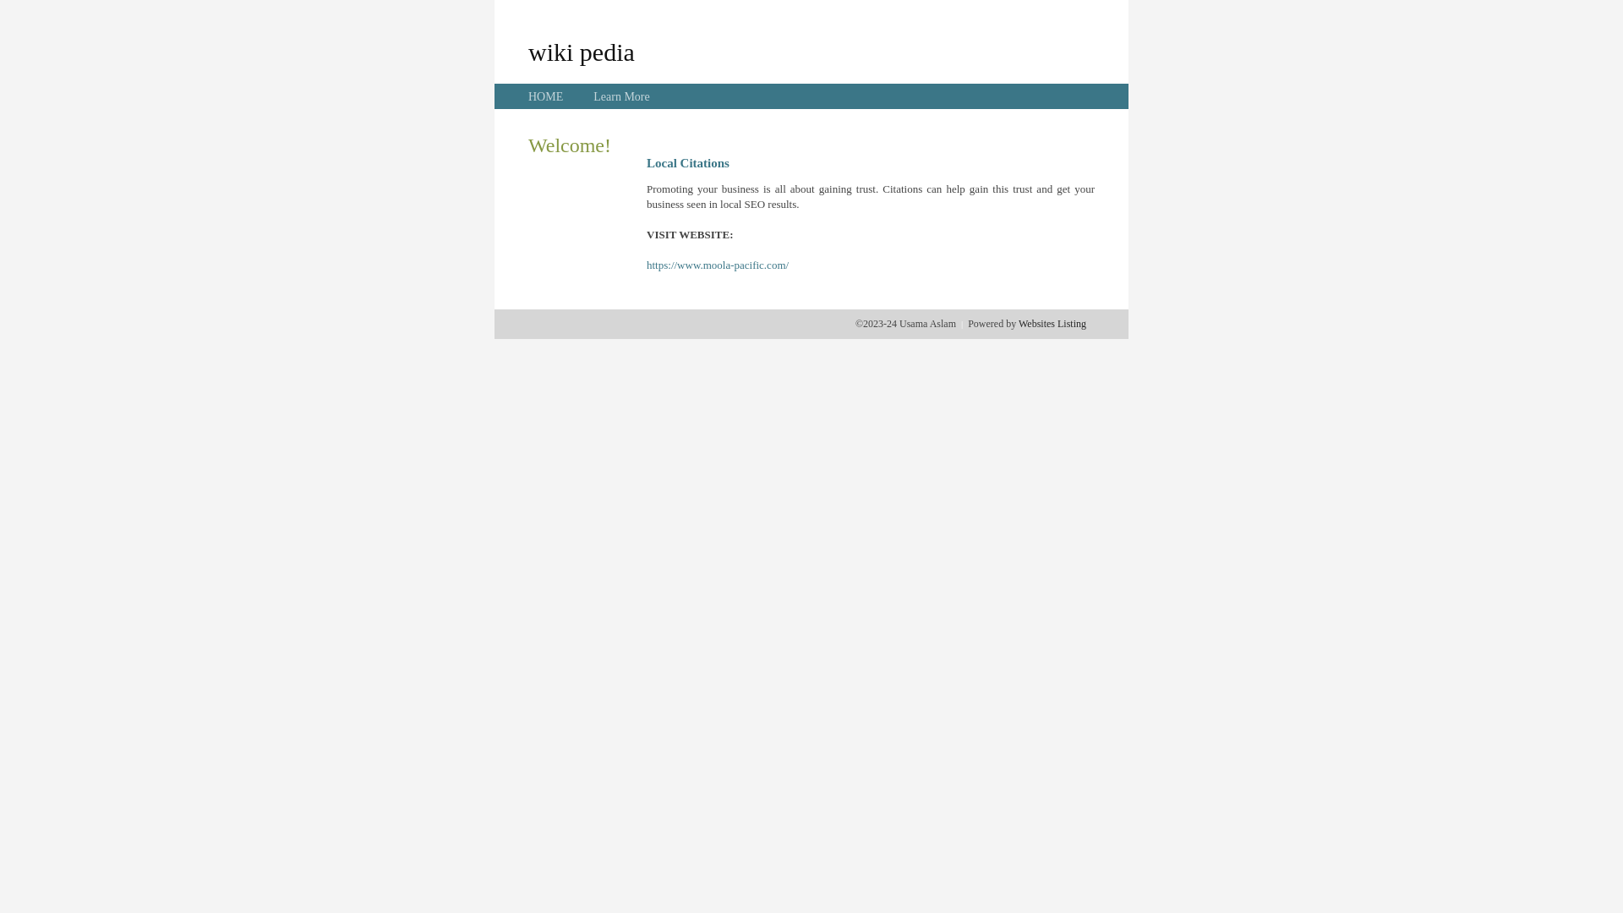  Describe the element at coordinates (1052, 324) in the screenshot. I see `Websites Listing` at that location.